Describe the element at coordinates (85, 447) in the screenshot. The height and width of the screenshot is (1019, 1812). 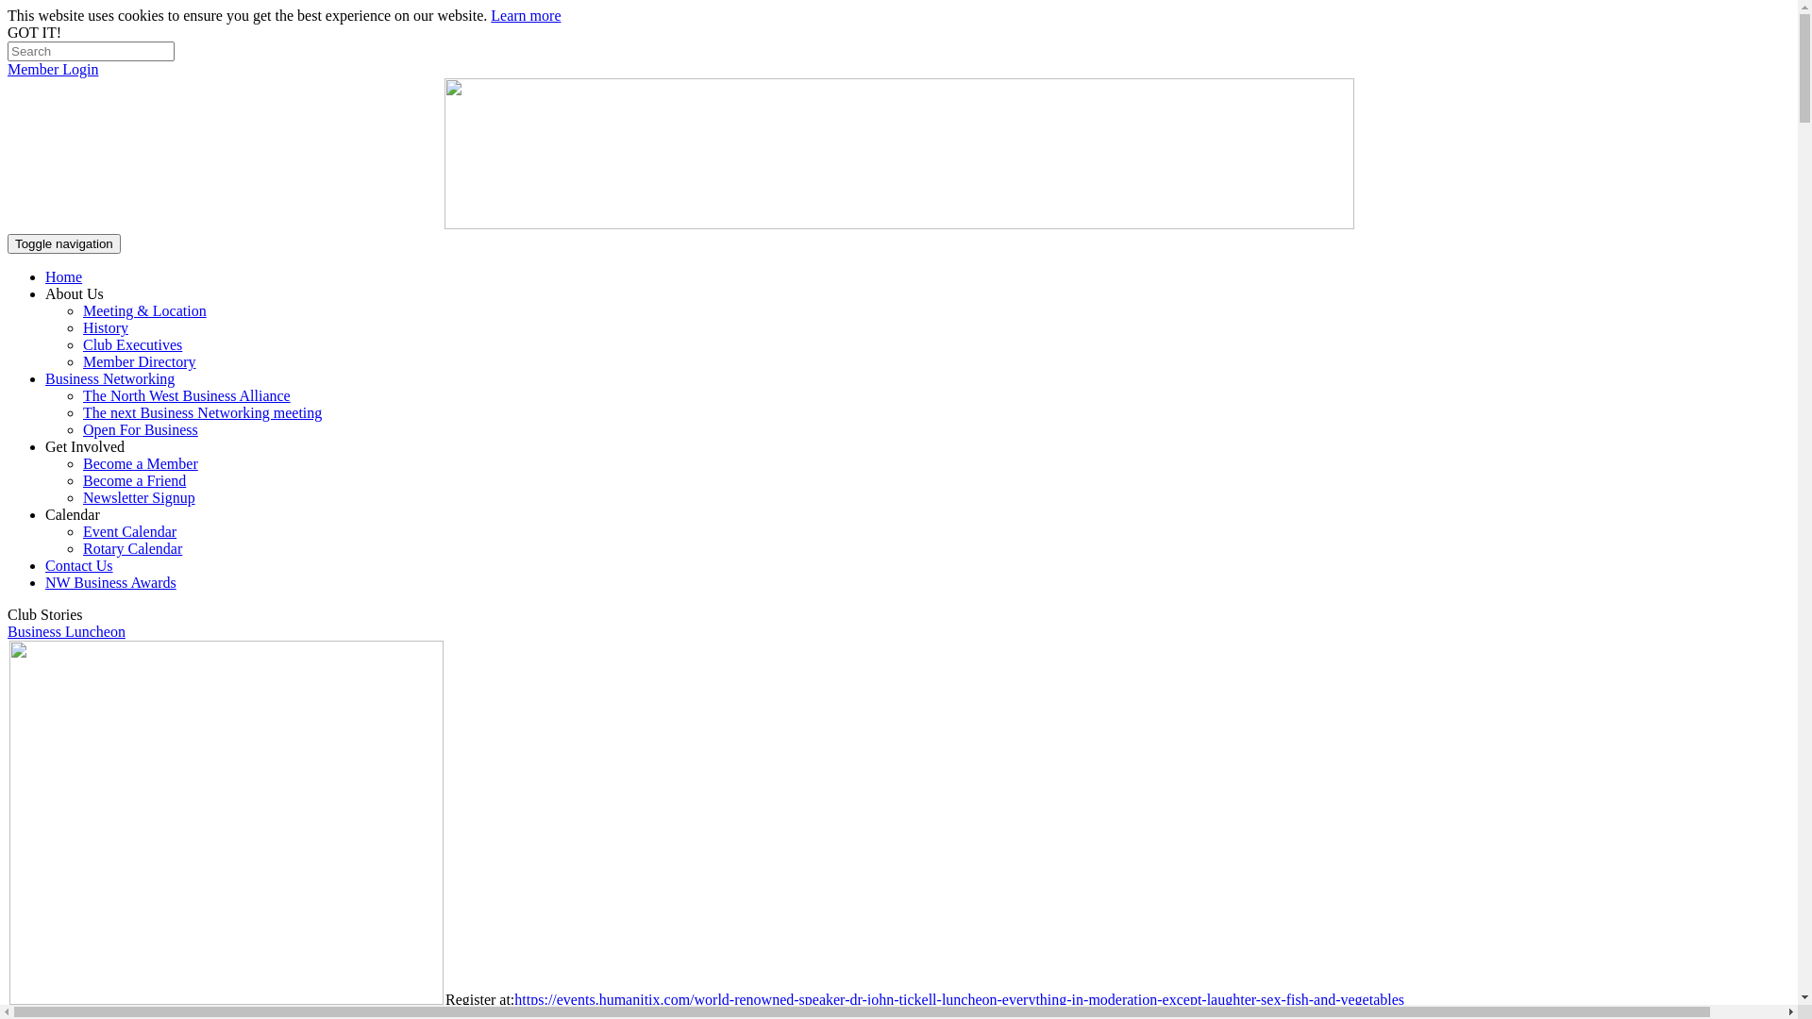
I see `Get Involved` at that location.